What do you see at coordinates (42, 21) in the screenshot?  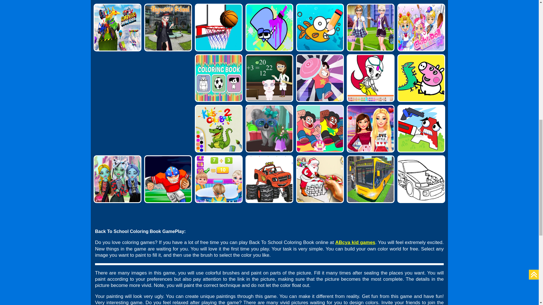 I see `Advertisement` at bounding box center [42, 21].